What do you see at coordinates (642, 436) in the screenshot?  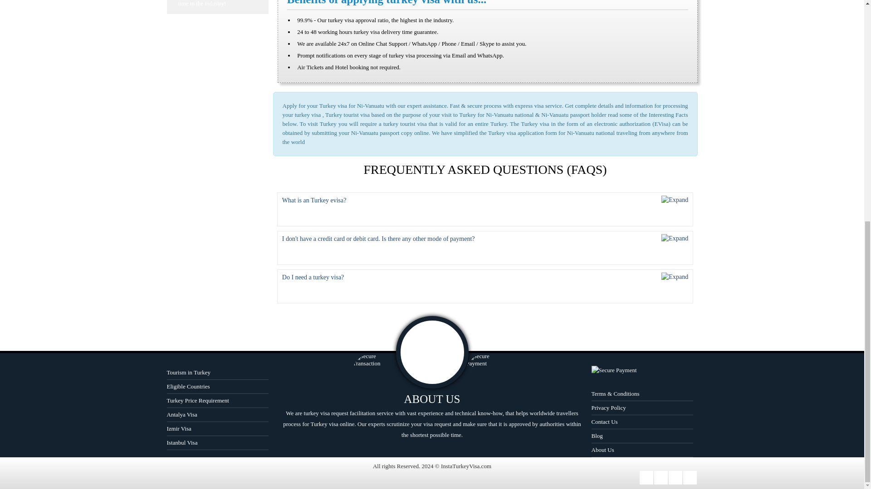 I see `Blog` at bounding box center [642, 436].